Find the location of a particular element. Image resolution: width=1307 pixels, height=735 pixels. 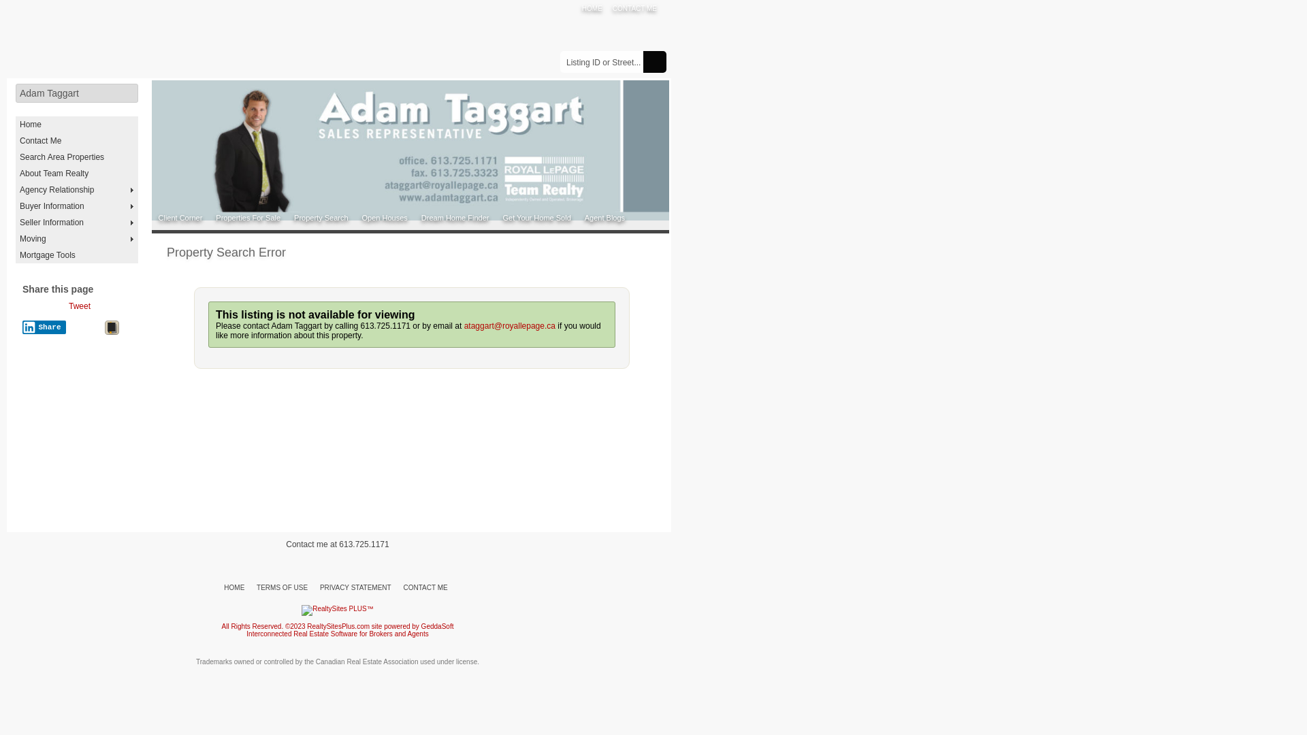

TERMS OF USE is located at coordinates (282, 588).